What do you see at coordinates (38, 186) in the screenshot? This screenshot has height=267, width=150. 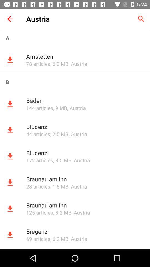 I see `tap the 28 articles app` at bounding box center [38, 186].